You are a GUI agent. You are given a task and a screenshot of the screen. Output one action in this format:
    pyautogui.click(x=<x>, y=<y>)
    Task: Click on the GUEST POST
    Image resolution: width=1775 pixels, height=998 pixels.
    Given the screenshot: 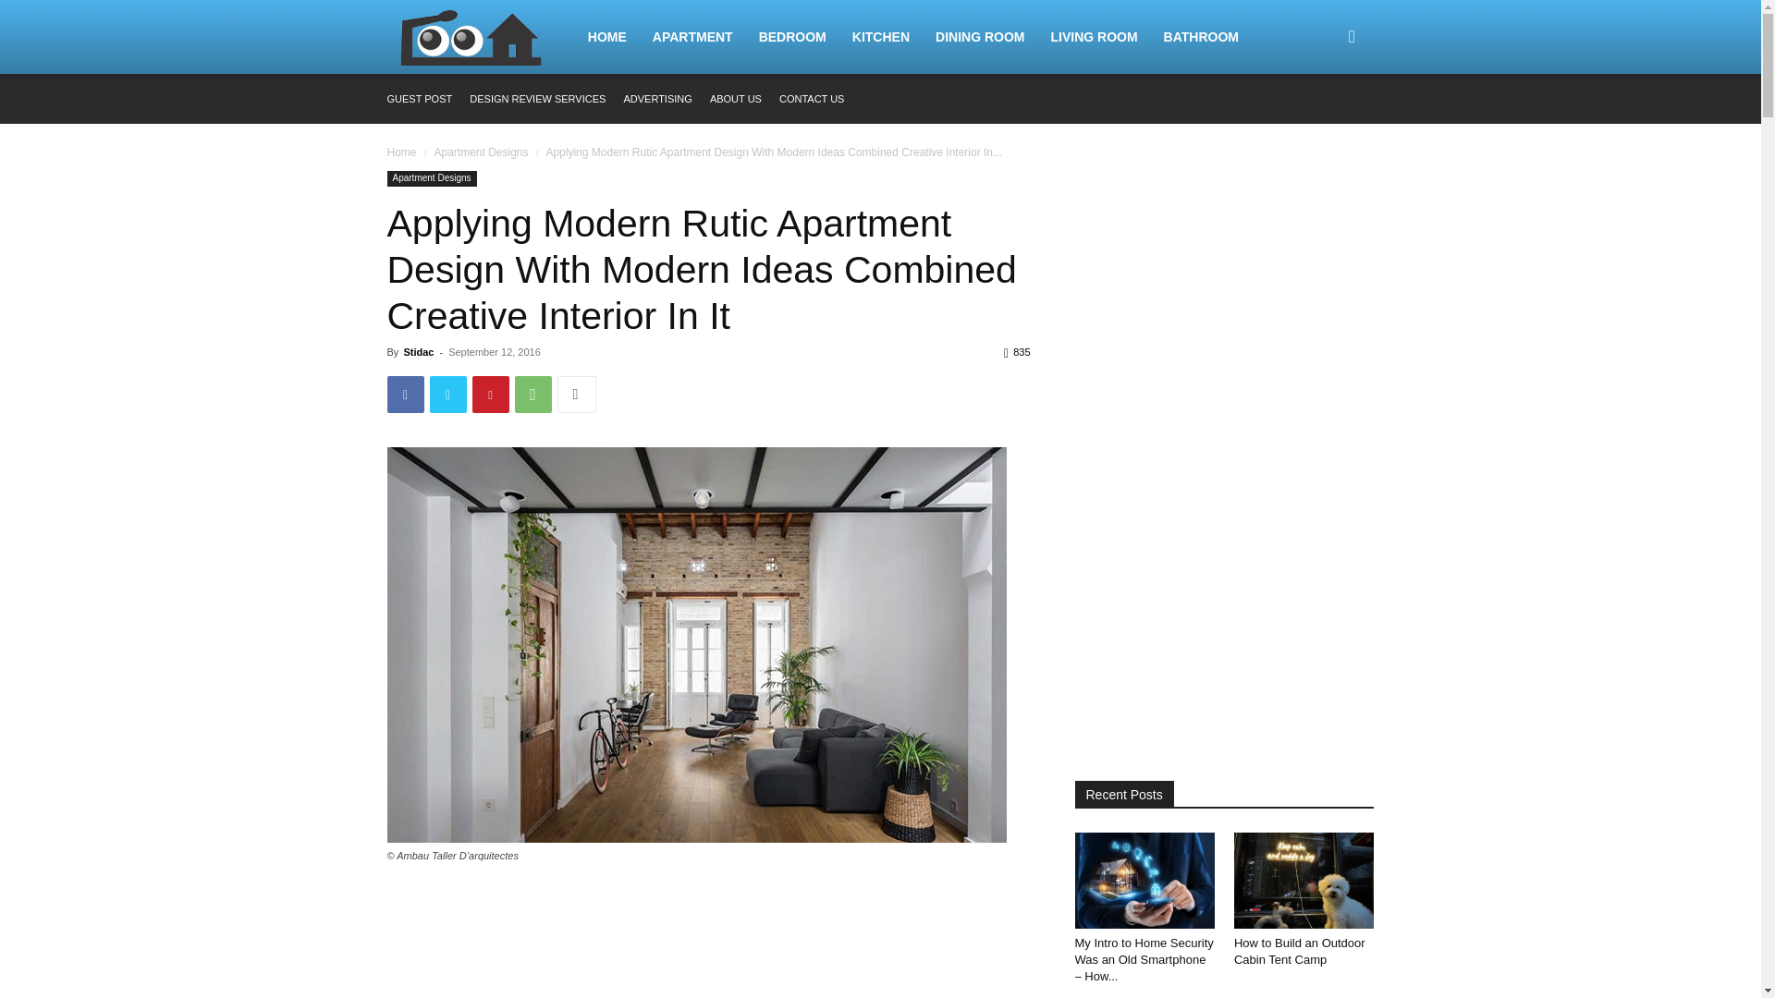 What is the action you would take?
    pyautogui.click(x=420, y=99)
    